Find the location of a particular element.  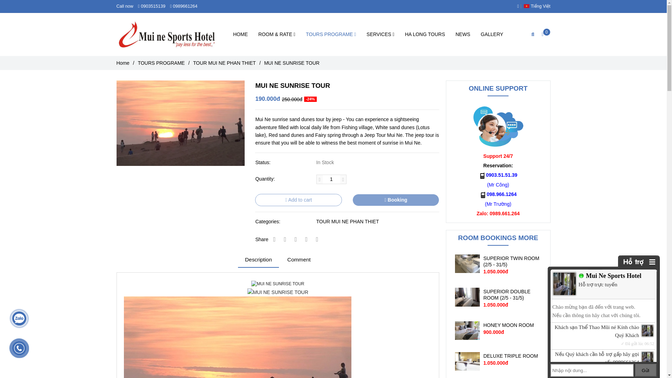

TOURS PROGRAME is located at coordinates (331, 34).